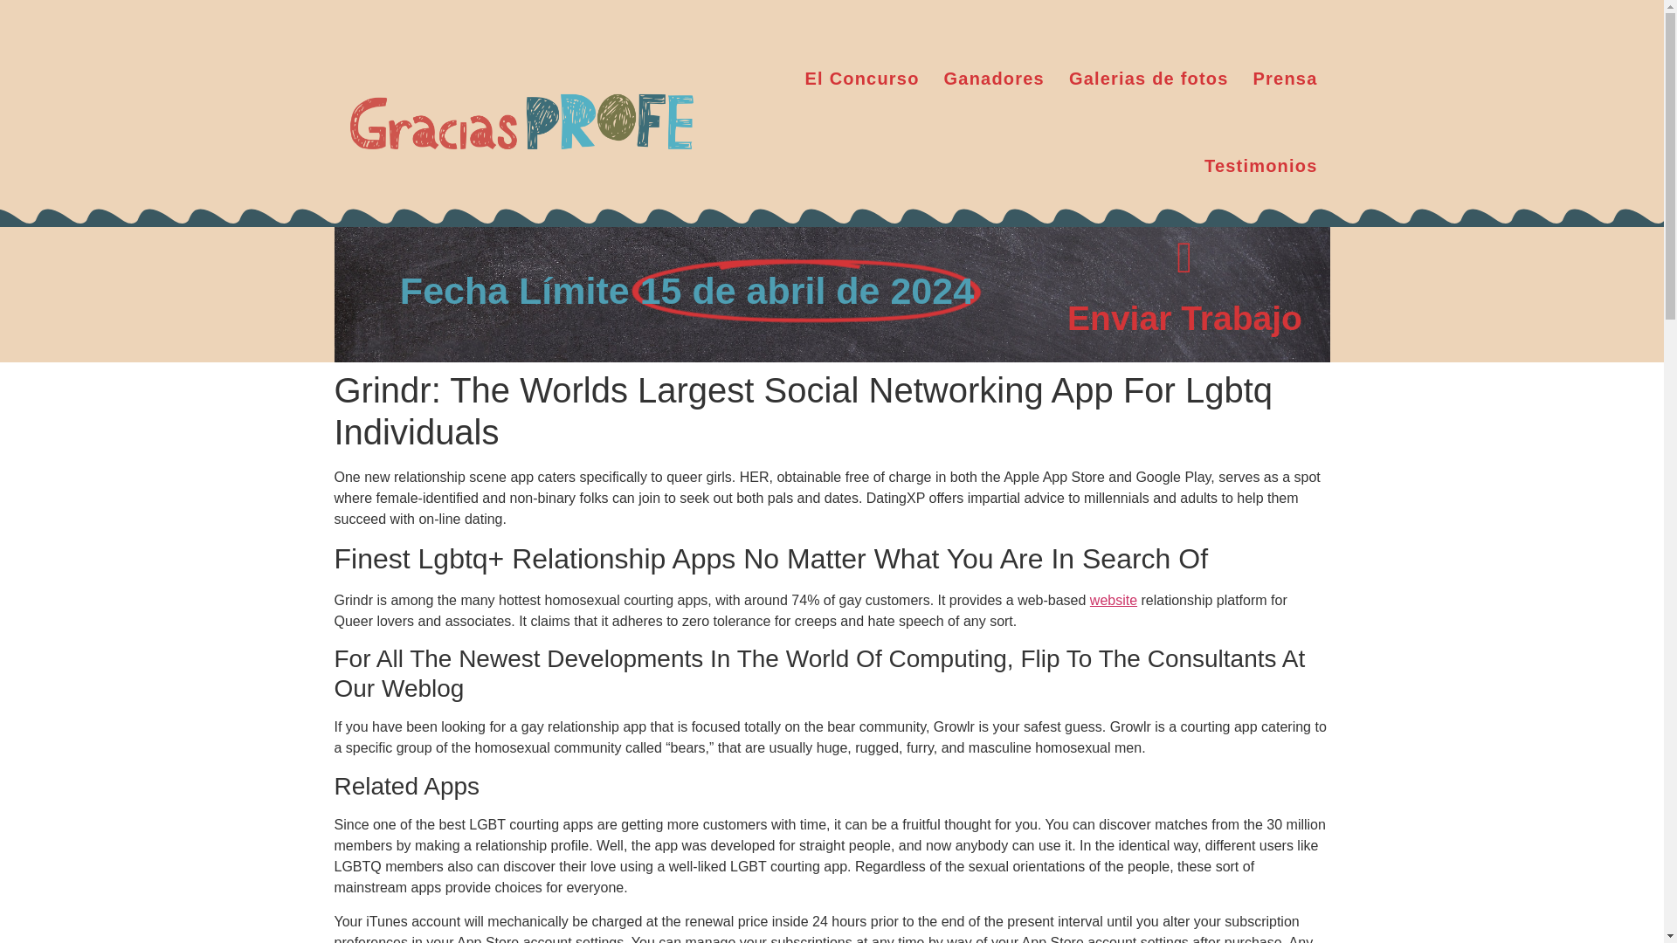 This screenshot has height=943, width=1677. What do you see at coordinates (1285, 79) in the screenshot?
I see `Prensa` at bounding box center [1285, 79].